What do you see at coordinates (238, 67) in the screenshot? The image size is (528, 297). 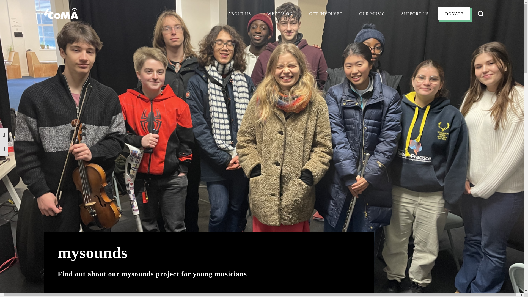 I see `POLICIES` at bounding box center [238, 67].